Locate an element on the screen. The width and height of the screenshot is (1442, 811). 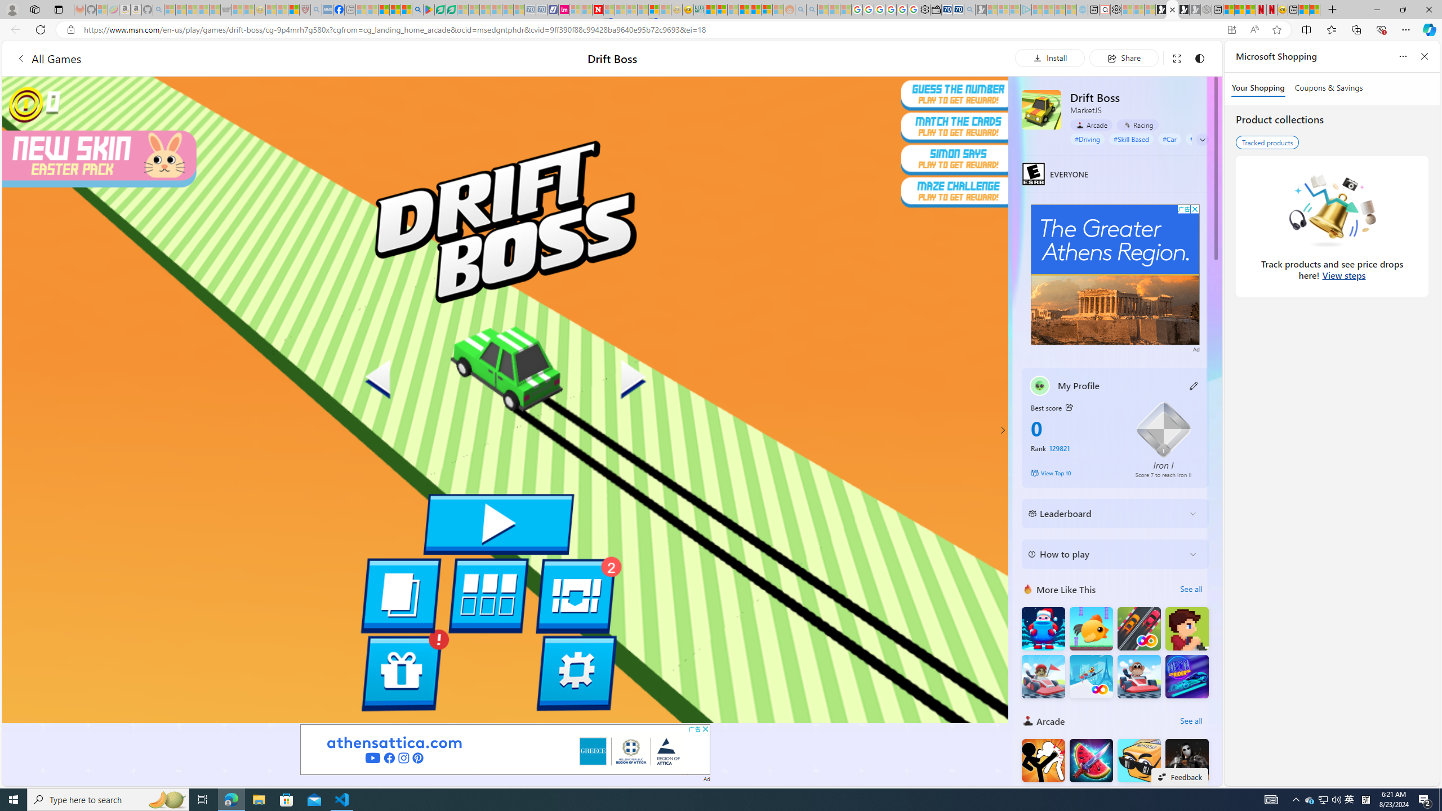
Cheap Hotels - Save70.com - Sleeping is located at coordinates (541, 10).